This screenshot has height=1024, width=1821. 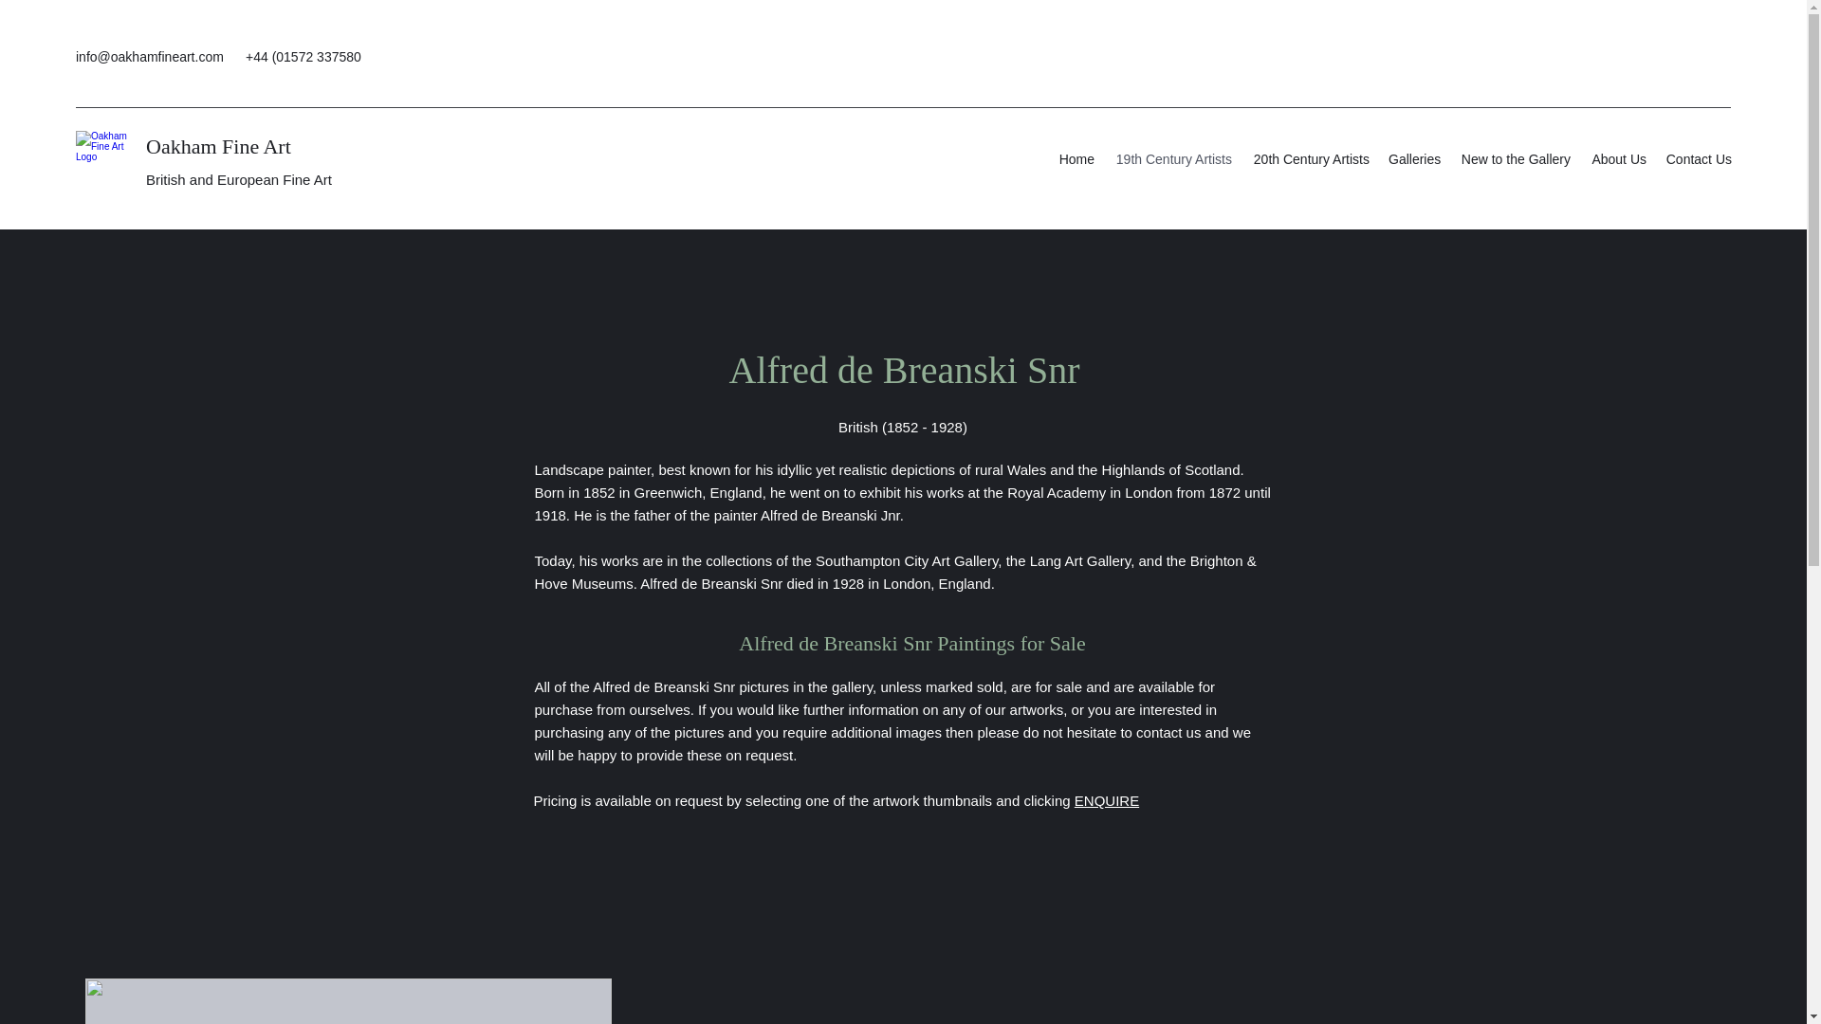 I want to click on Oakham Fine Art, so click(x=218, y=146).